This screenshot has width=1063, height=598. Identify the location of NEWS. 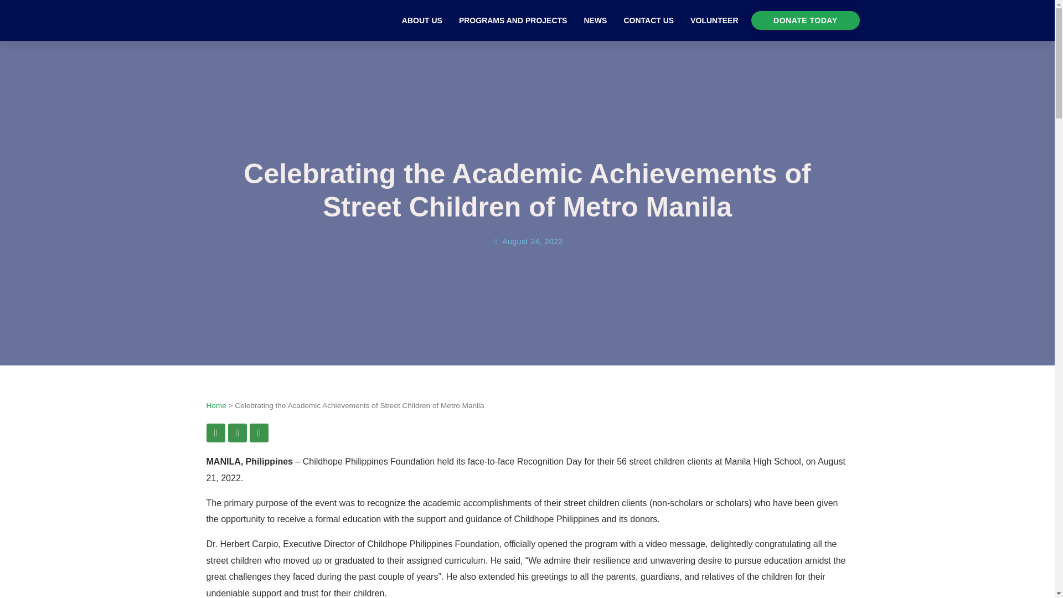
(595, 20).